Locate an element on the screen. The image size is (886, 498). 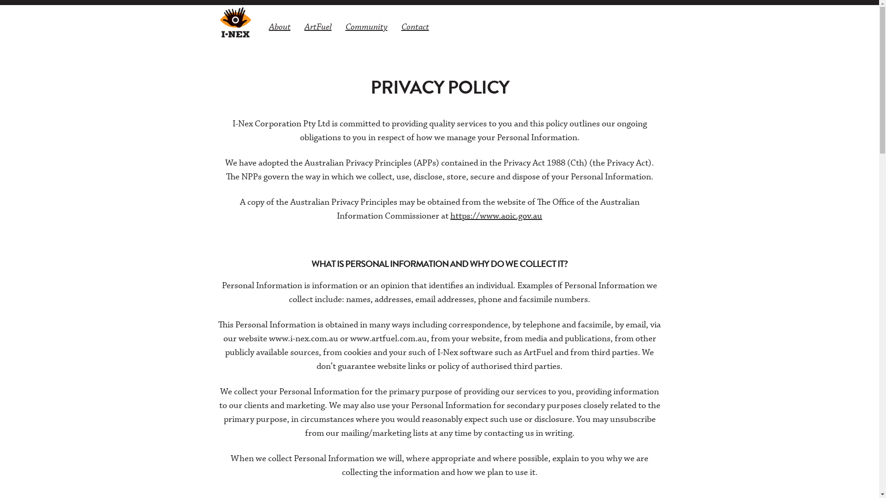
https://www.aoic.gov.au is located at coordinates (497, 216).